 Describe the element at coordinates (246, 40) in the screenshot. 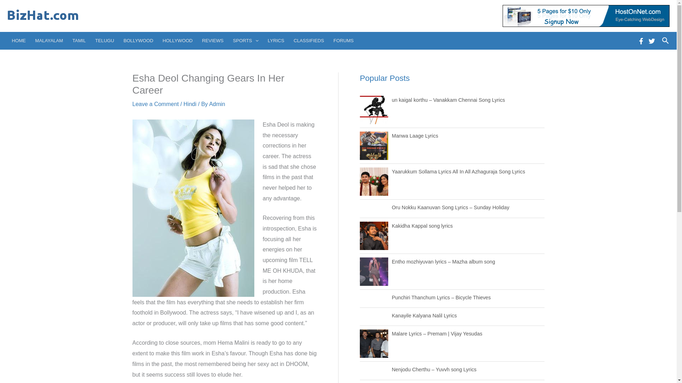

I see `SPORTS` at that location.